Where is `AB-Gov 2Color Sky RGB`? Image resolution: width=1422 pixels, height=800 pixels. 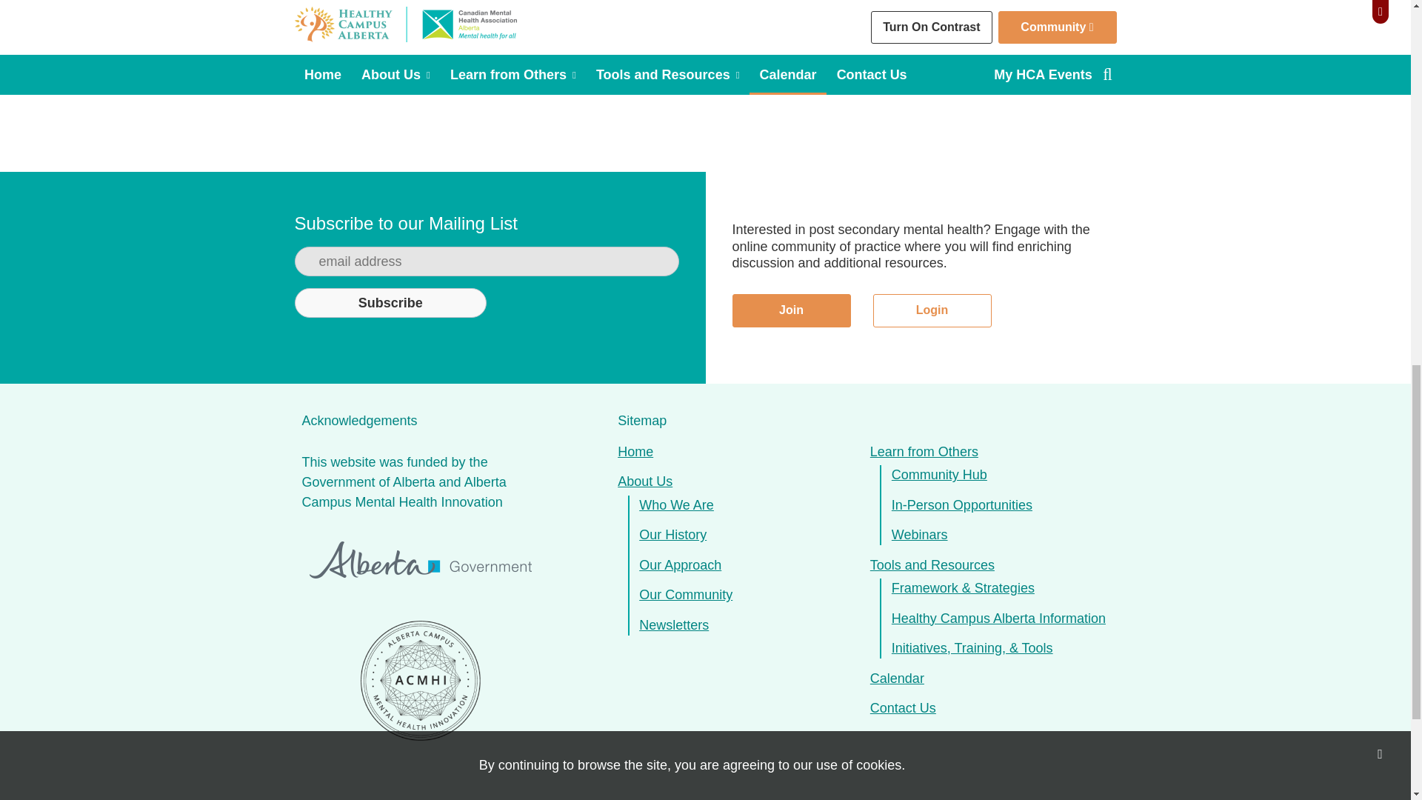
AB-Gov 2Color Sky RGB is located at coordinates (421, 560).